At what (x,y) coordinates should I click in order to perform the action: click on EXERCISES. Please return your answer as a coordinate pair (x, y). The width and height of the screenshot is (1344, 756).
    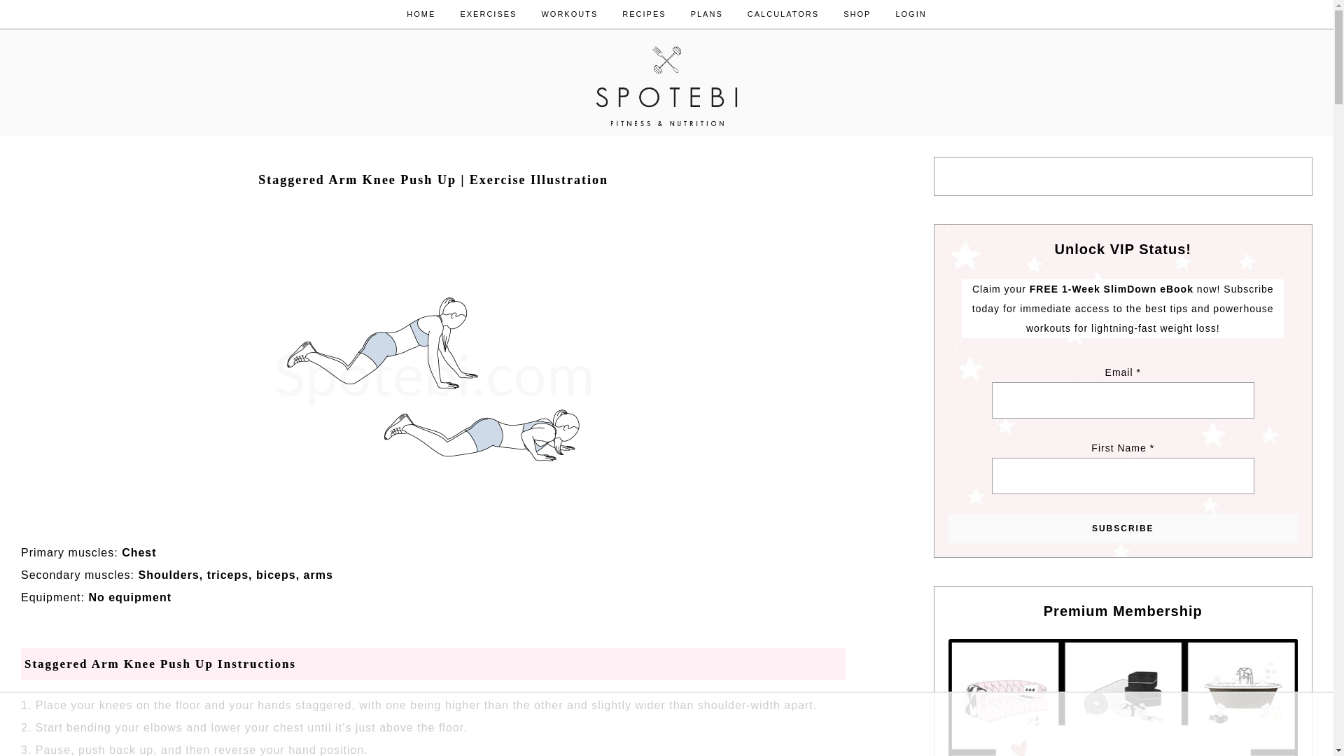
    Looking at the image, I should click on (487, 14).